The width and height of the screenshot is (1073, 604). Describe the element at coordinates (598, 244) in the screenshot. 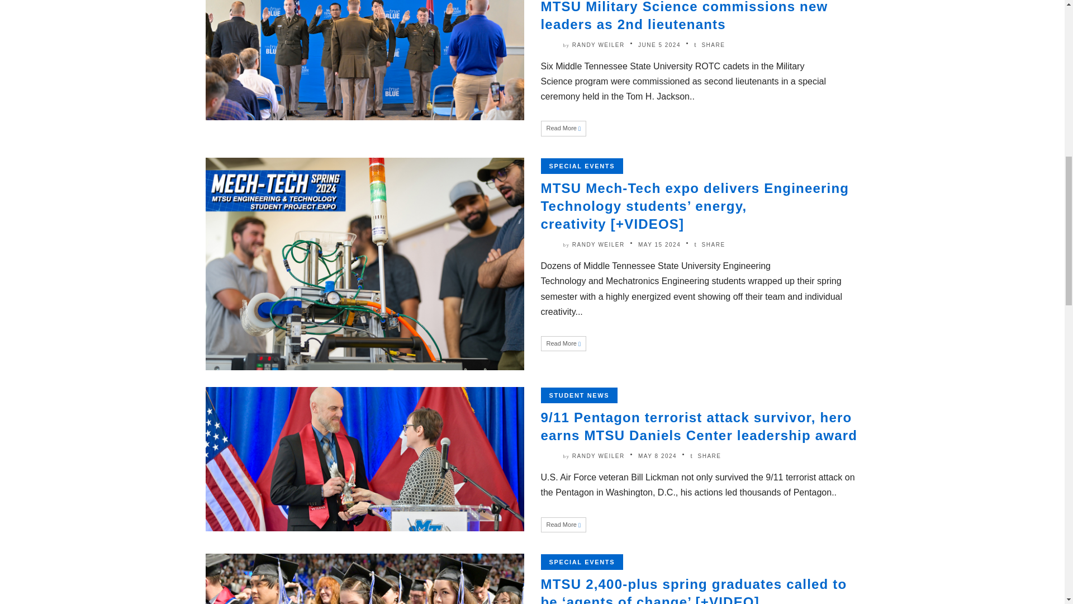

I see `Posts by Randy Weiler` at that location.